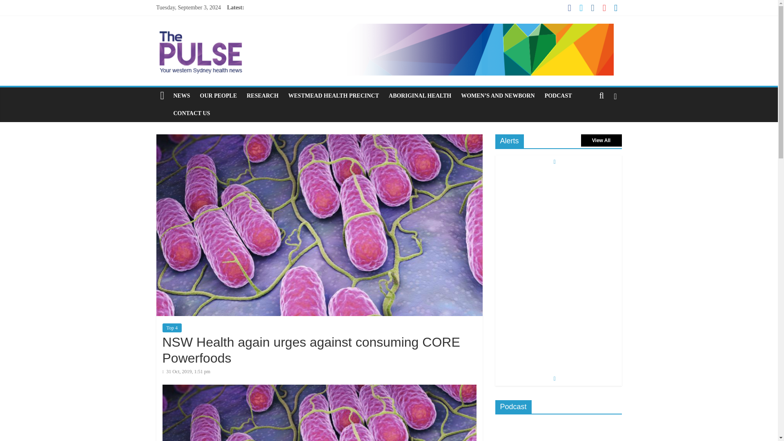 The height and width of the screenshot is (441, 784). Describe the element at coordinates (262, 96) in the screenshot. I see `RESEARCH` at that location.